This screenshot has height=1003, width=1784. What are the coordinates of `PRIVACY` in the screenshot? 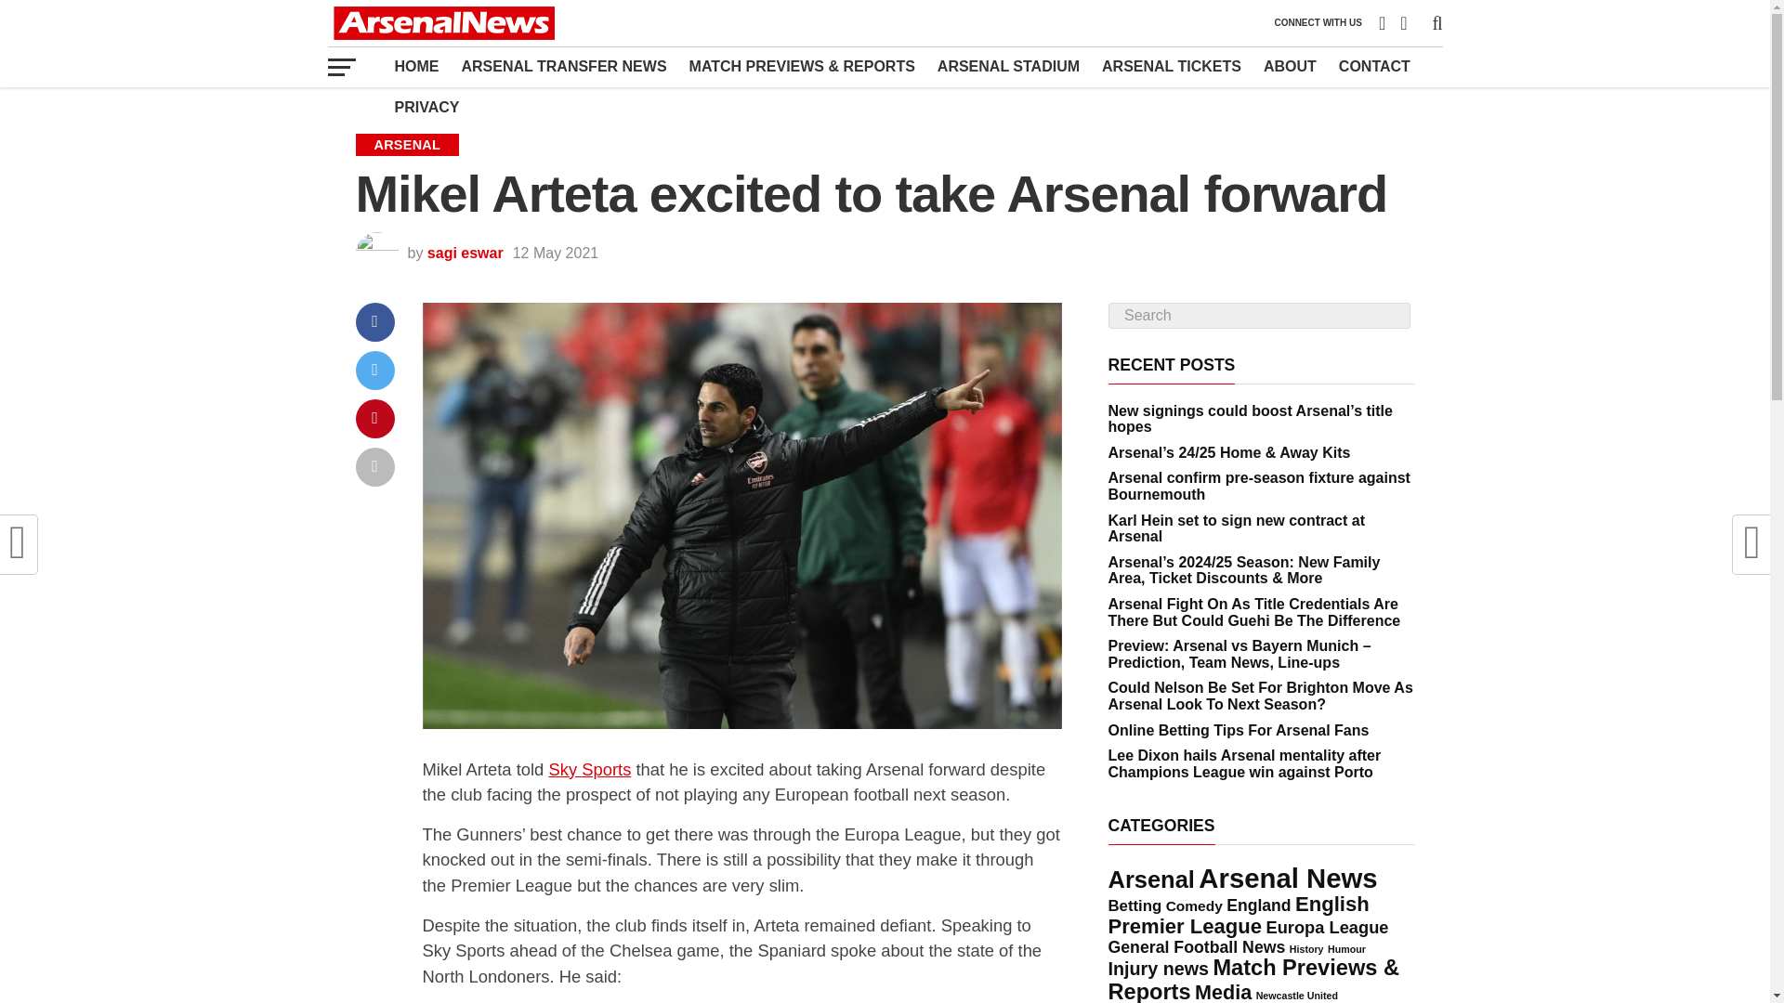 It's located at (426, 108).